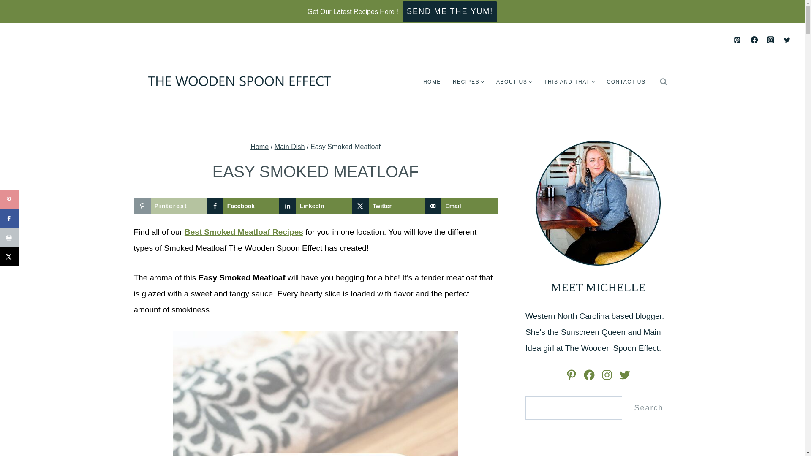 The width and height of the screenshot is (811, 456). Describe the element at coordinates (315, 206) in the screenshot. I see `Share on LinkedIn` at that location.